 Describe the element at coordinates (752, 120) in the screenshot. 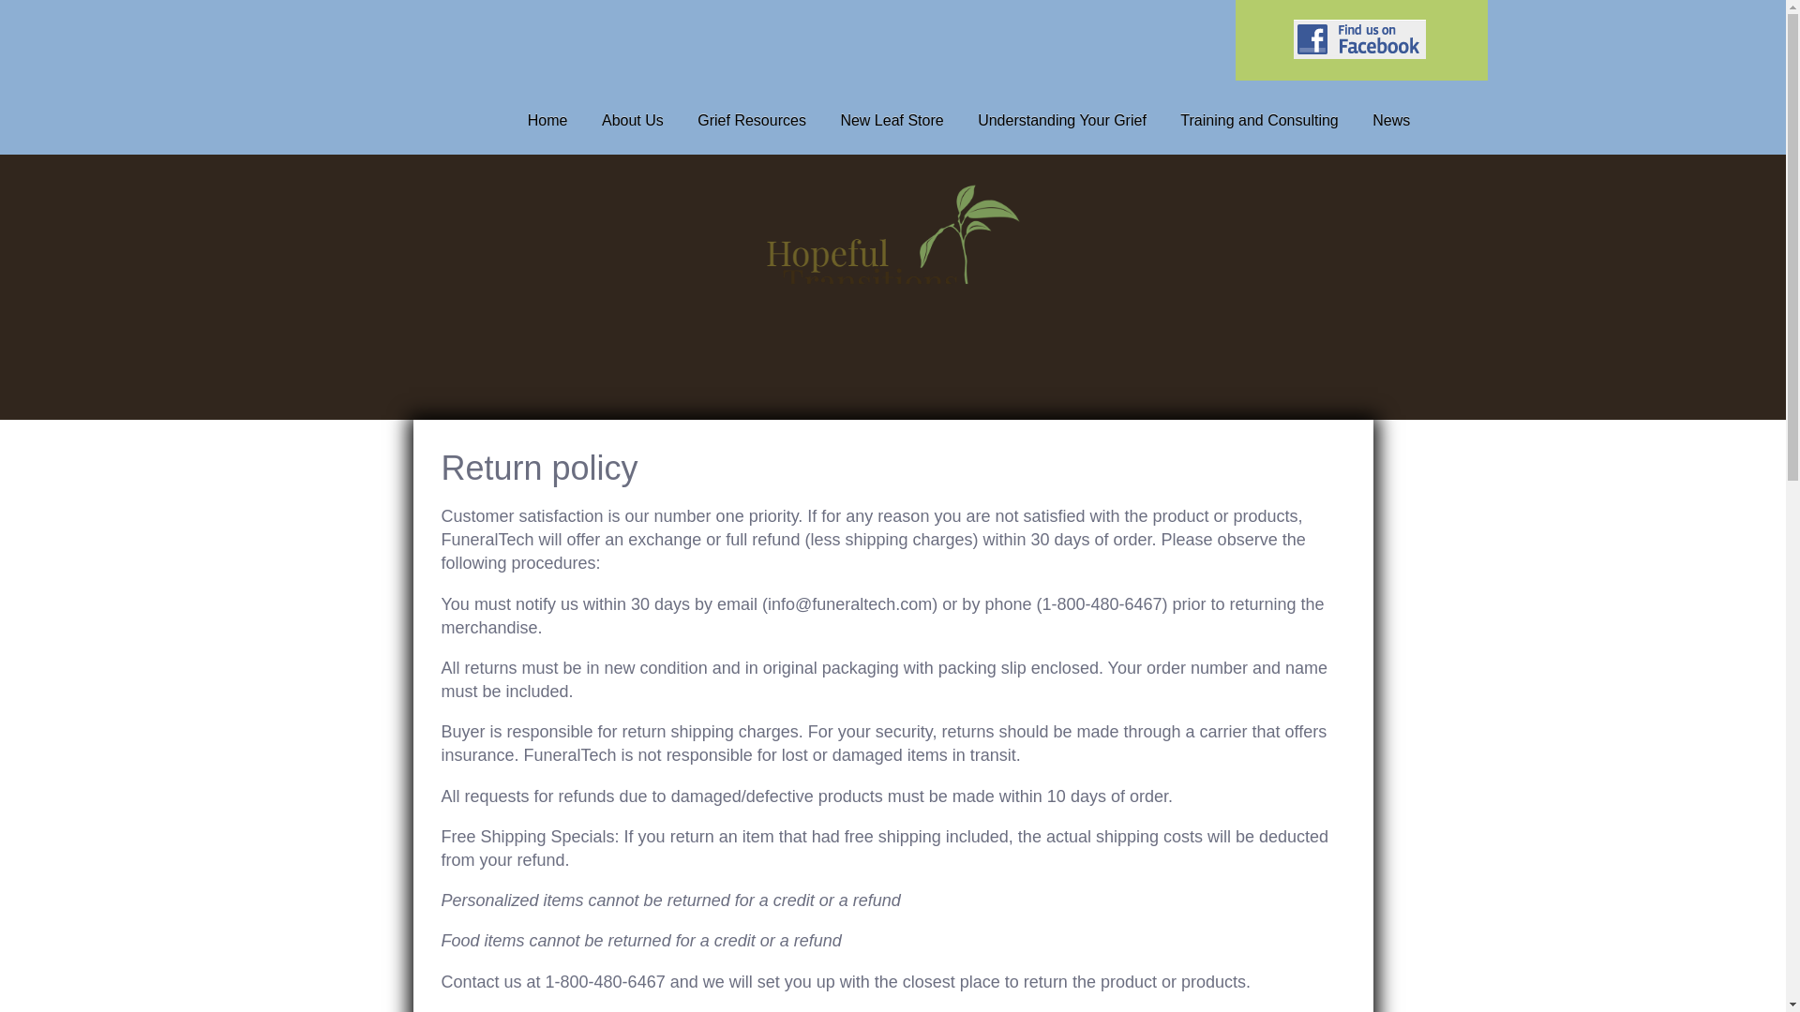

I see `Grief Resources` at that location.